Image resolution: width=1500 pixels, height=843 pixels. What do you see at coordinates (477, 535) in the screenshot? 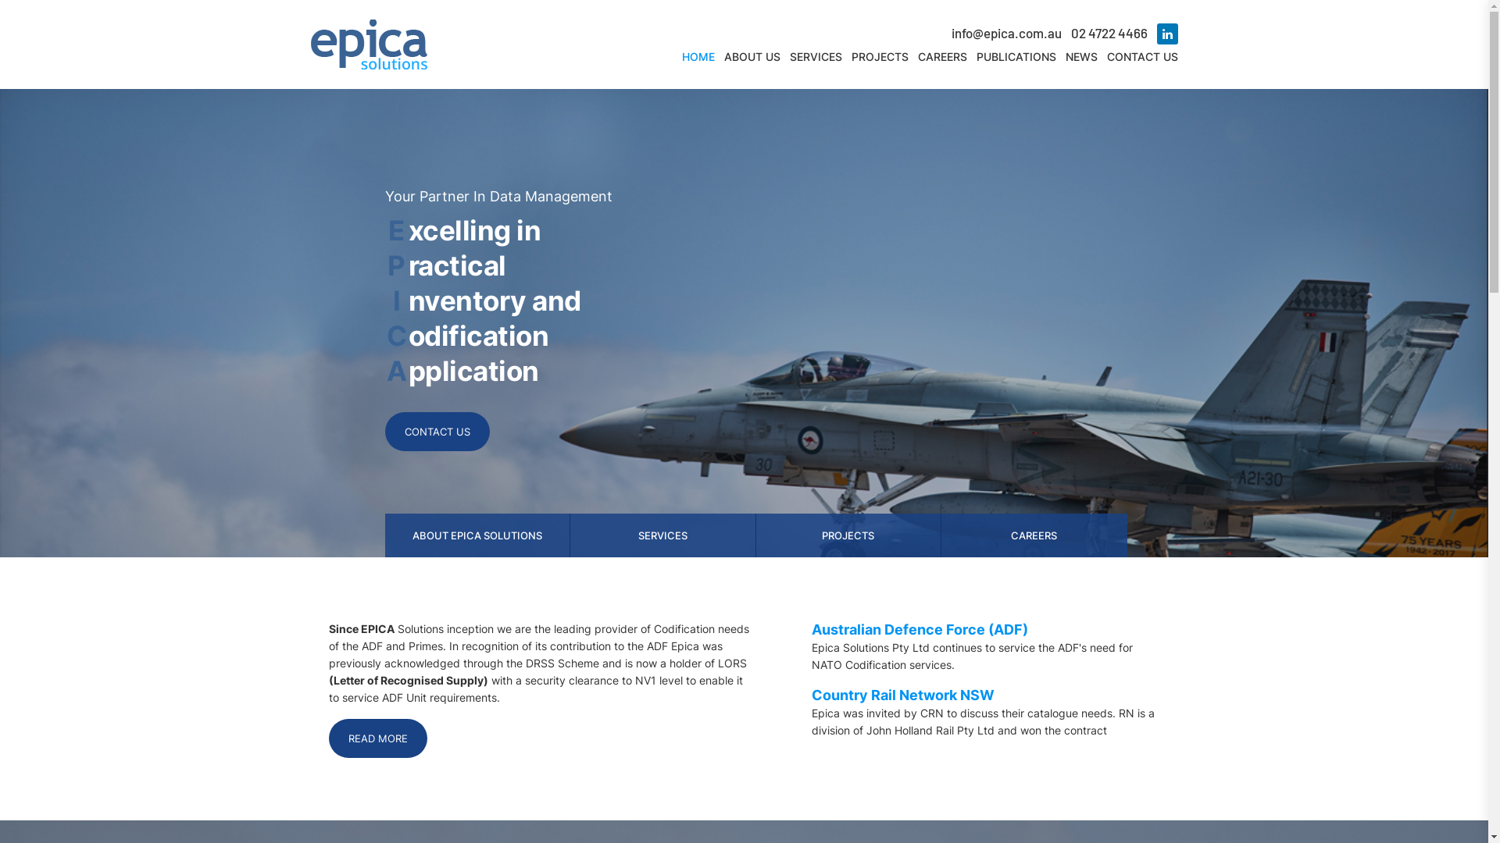
I see `ABOUT EPICA SOLUTIONS` at bounding box center [477, 535].